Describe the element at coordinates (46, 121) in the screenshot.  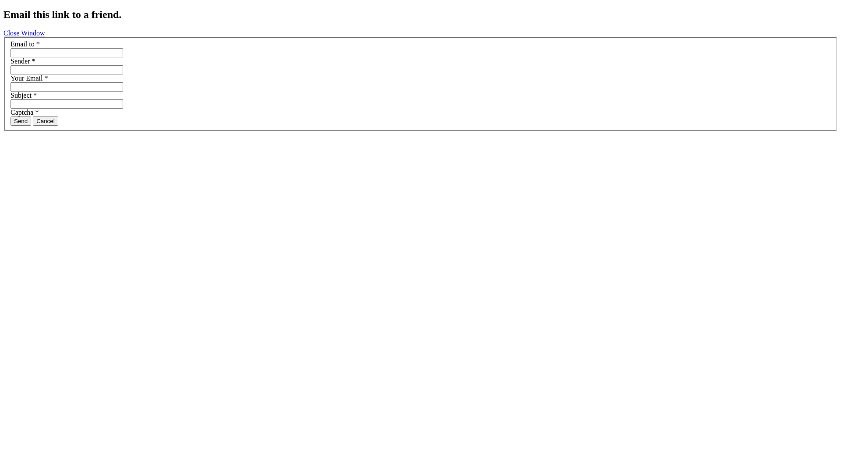
I see `Cancel` at that location.